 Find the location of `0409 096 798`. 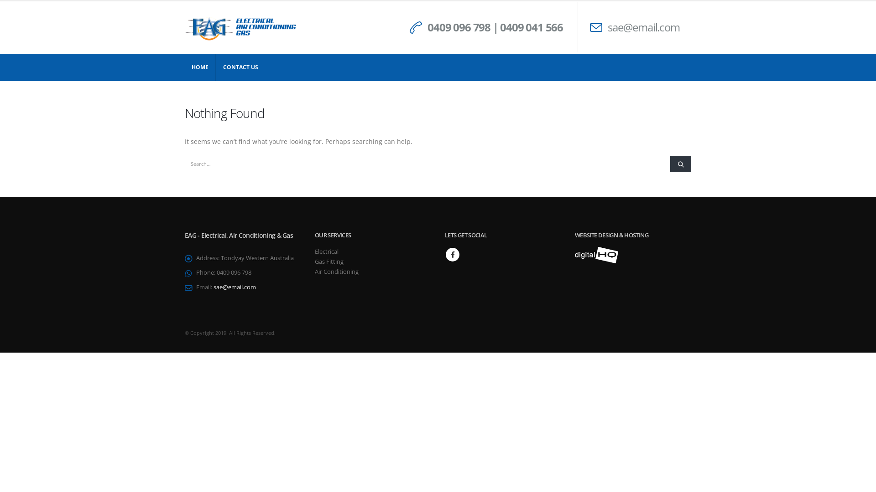

0409 096 798 is located at coordinates (459, 27).